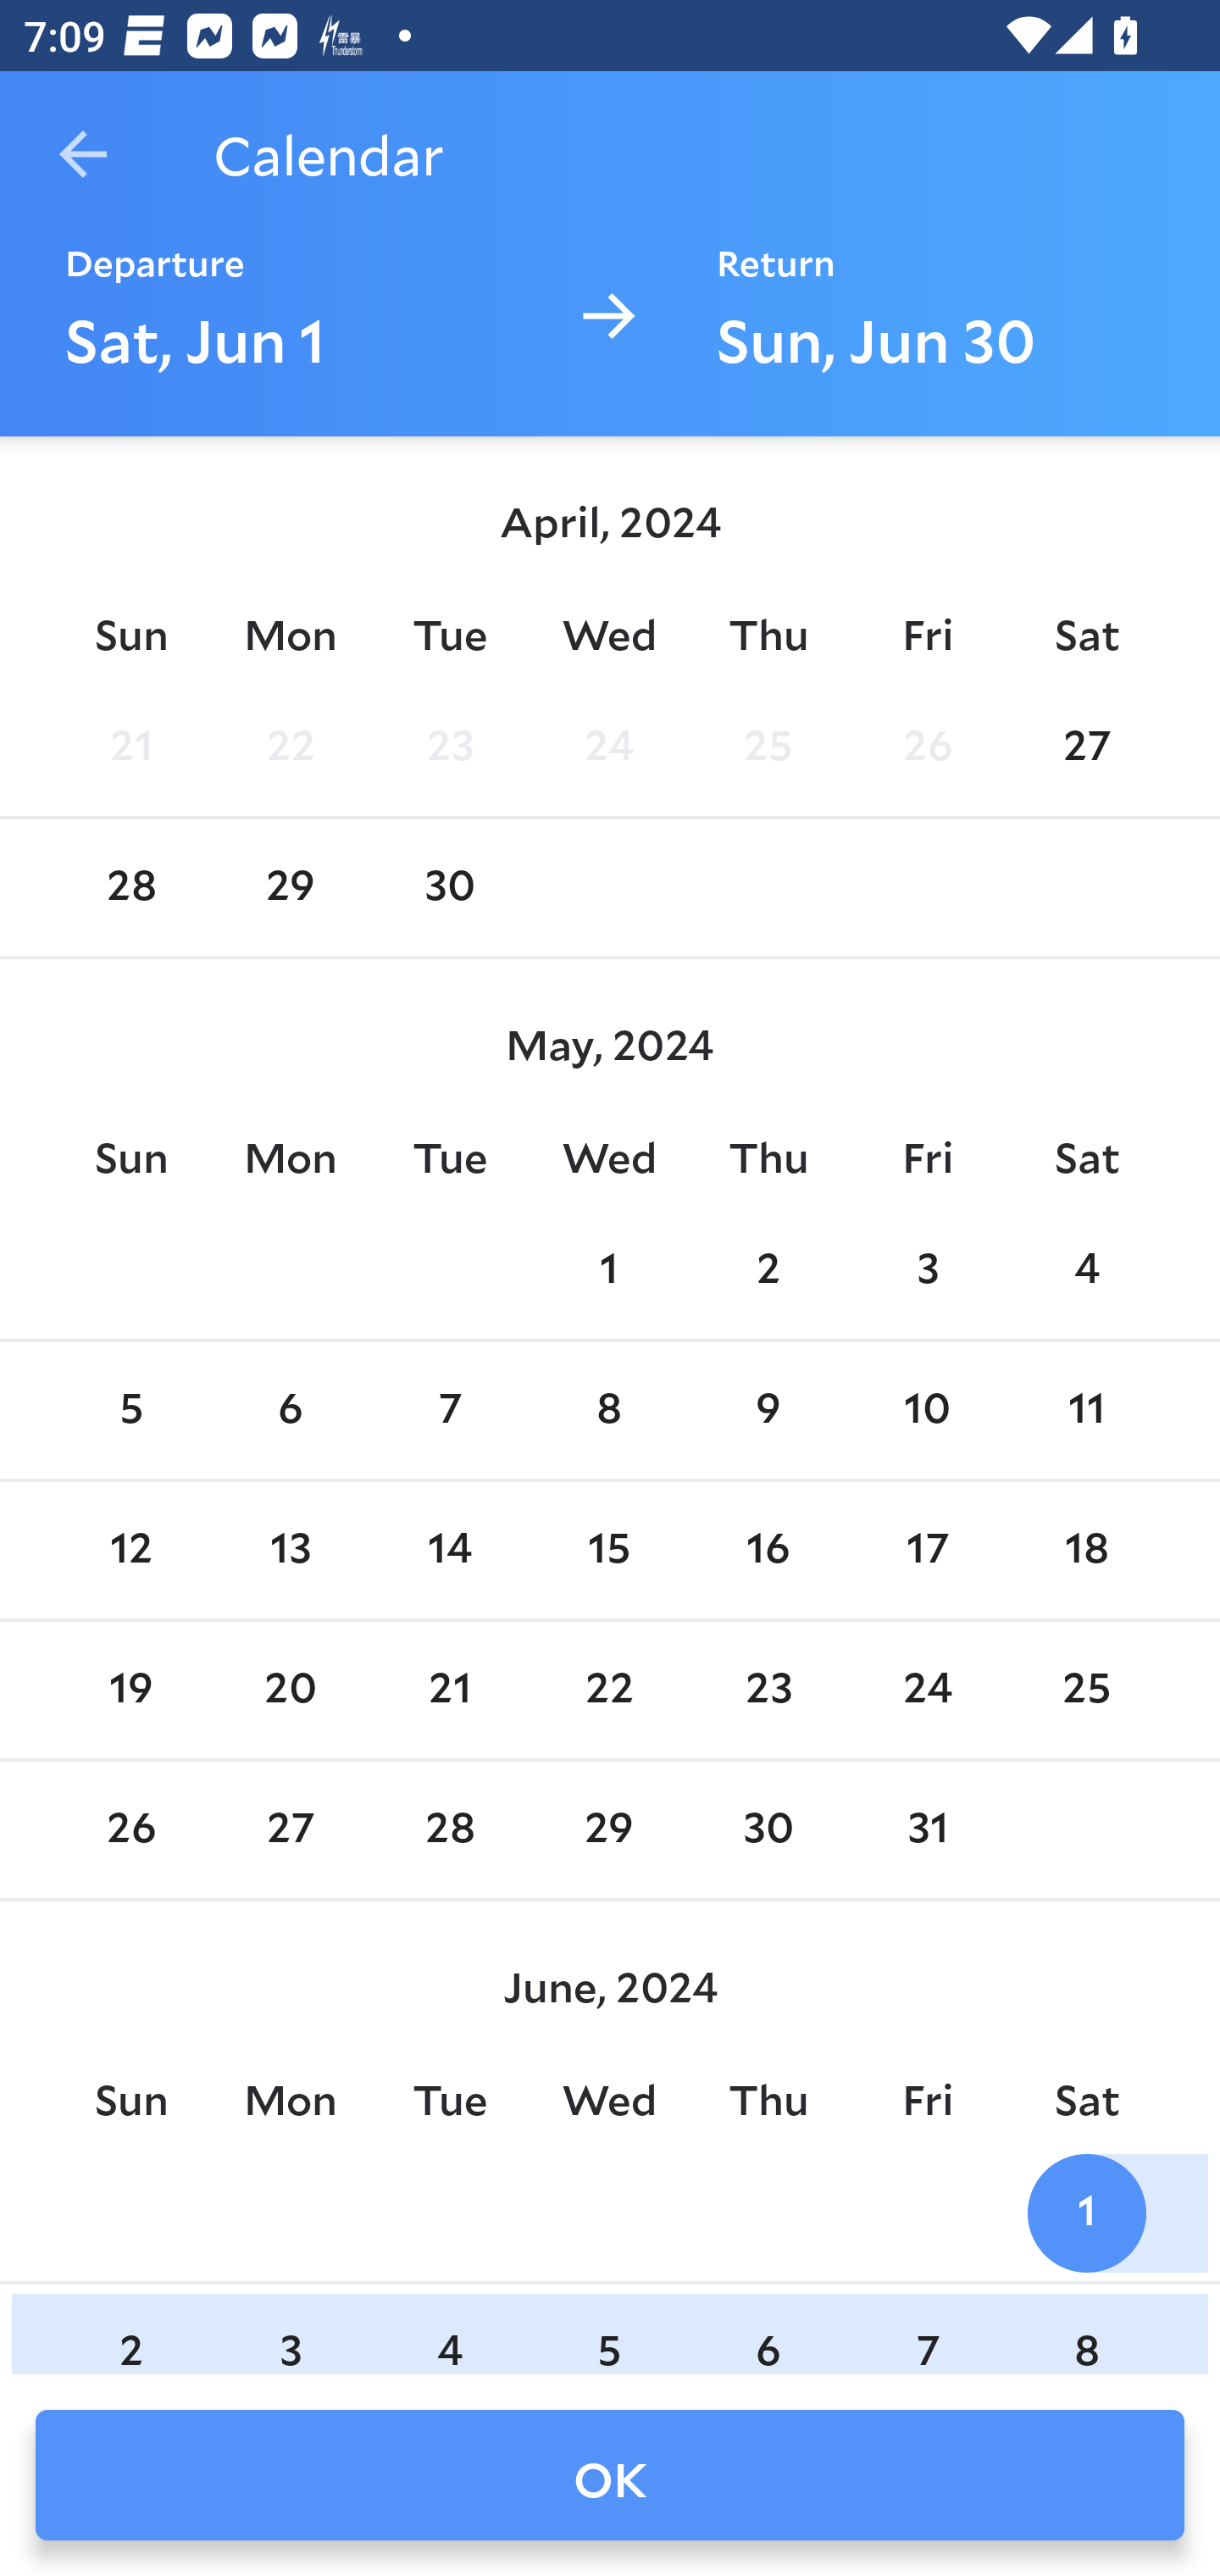 The image size is (1220, 2576). Describe the element at coordinates (449, 1690) in the screenshot. I see `21` at that location.